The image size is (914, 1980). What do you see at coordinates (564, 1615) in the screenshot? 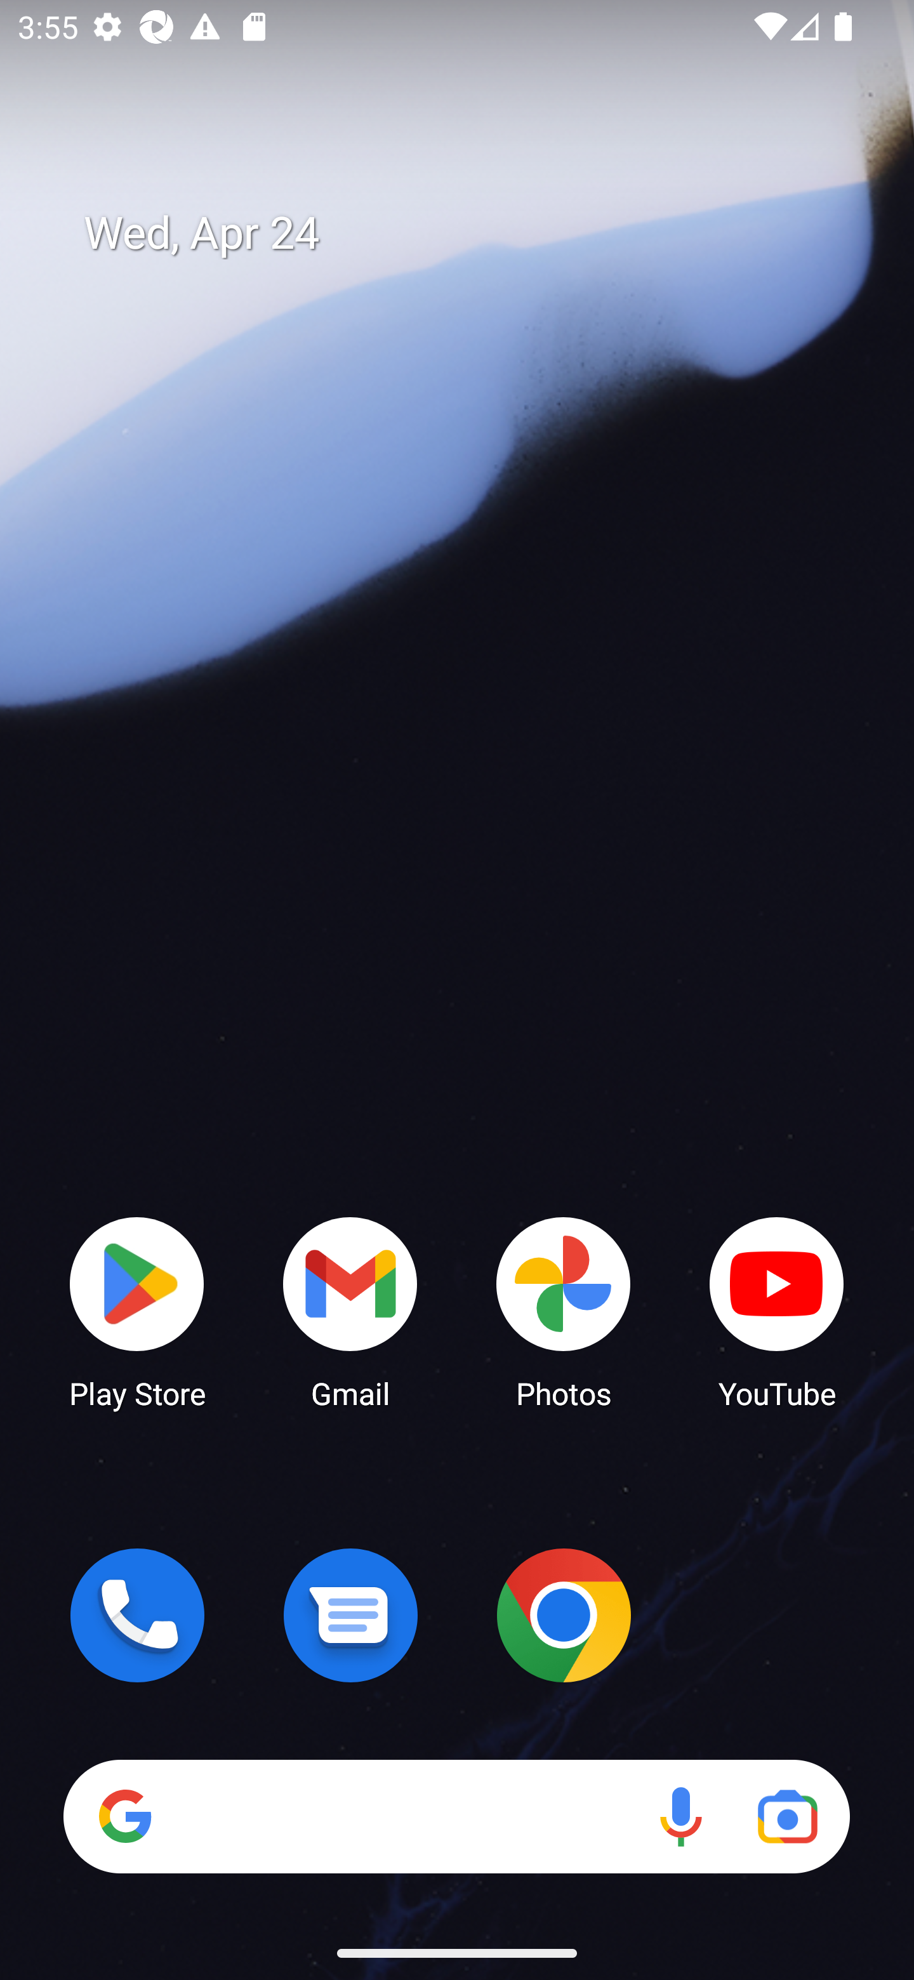
I see `Chrome` at bounding box center [564, 1615].